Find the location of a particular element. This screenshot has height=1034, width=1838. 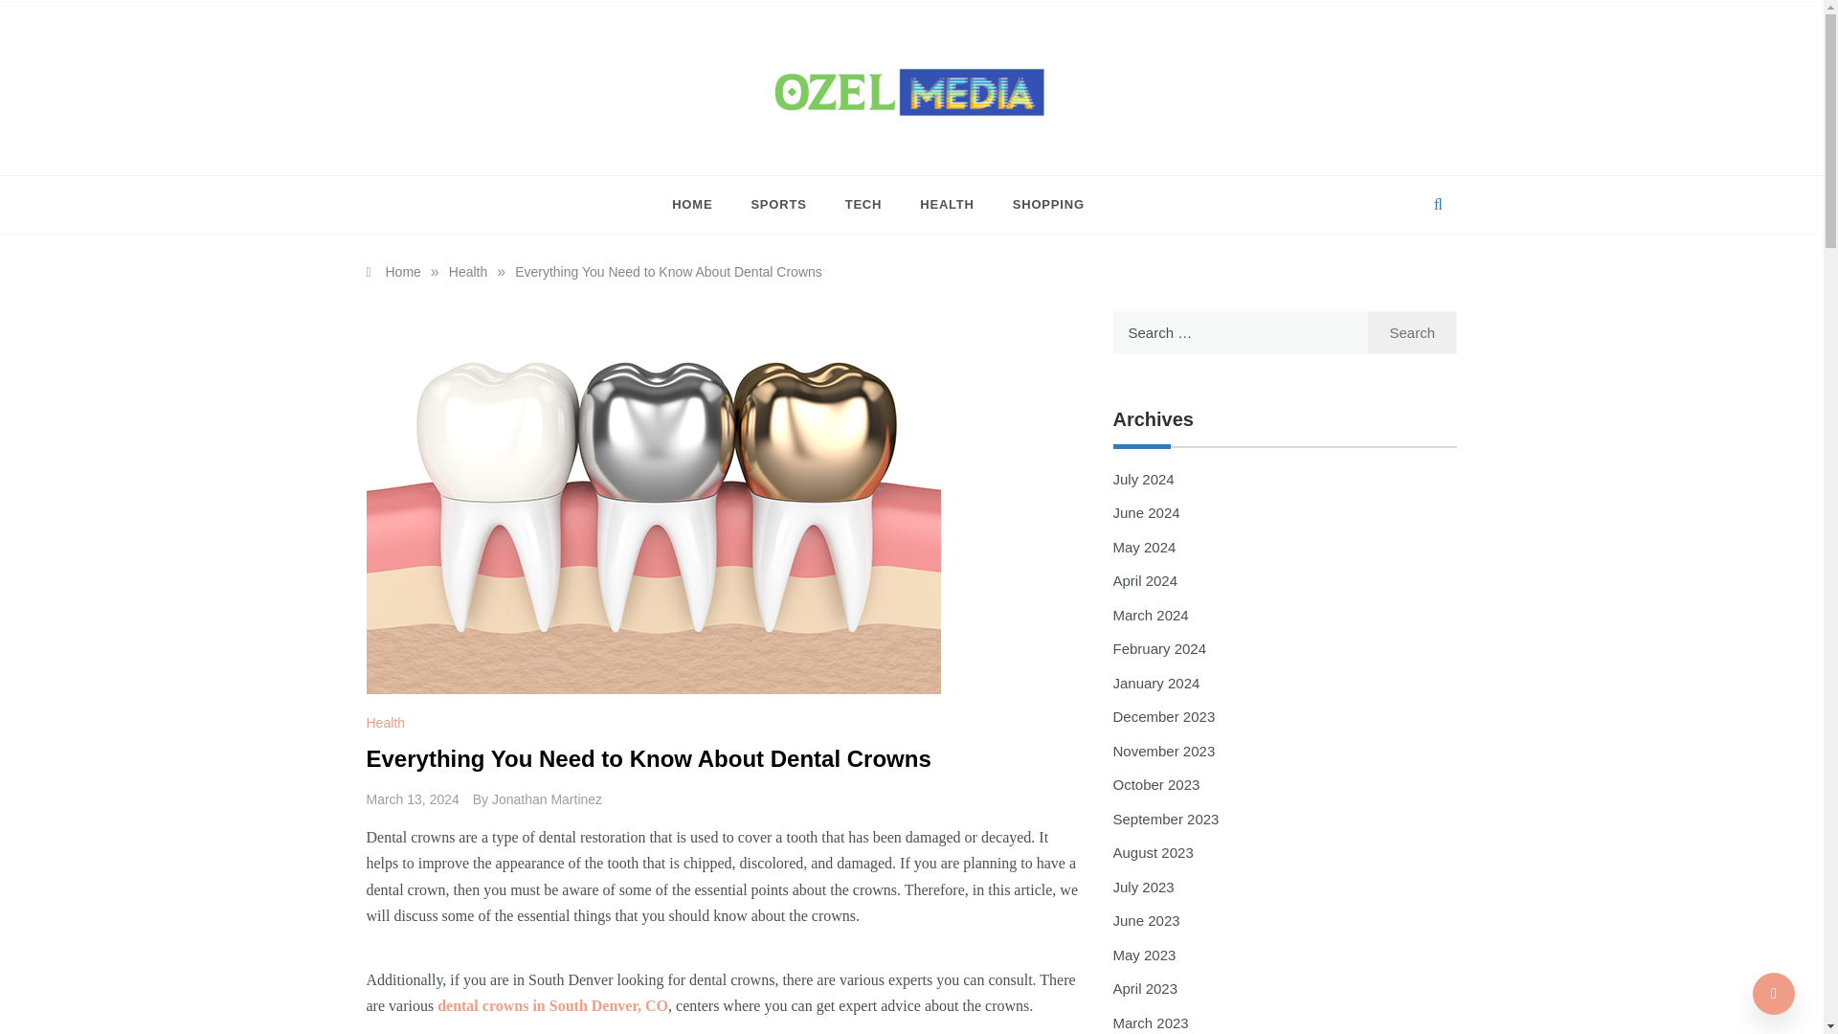

June 2024 is located at coordinates (1145, 513).